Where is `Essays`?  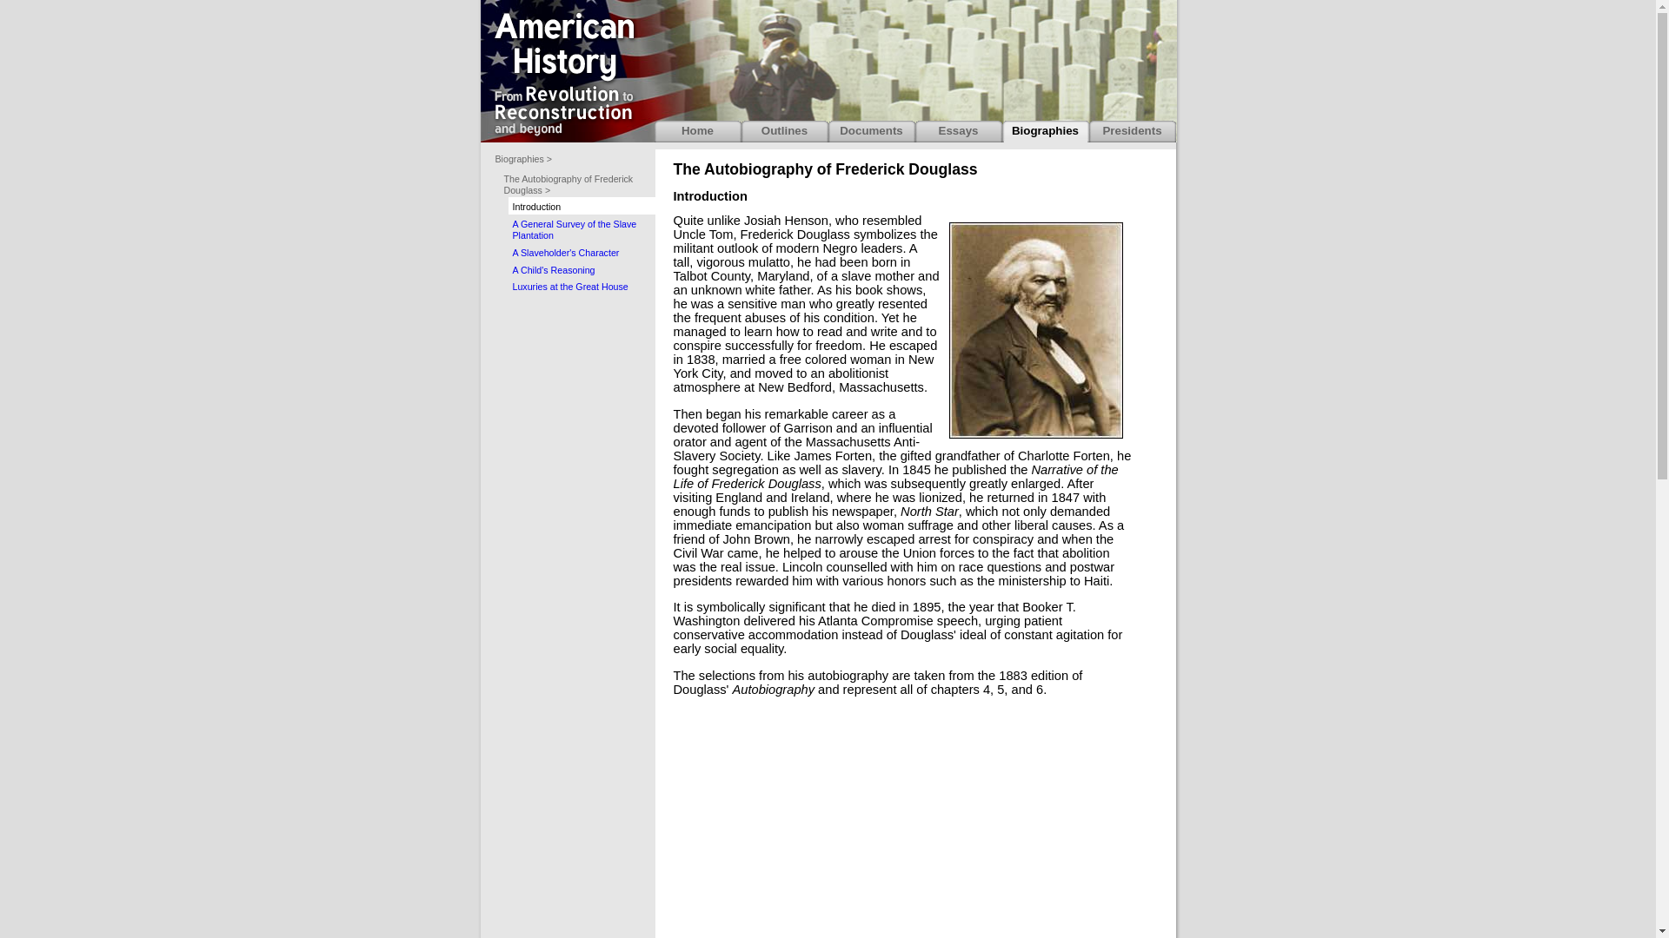
Essays is located at coordinates (958, 132).